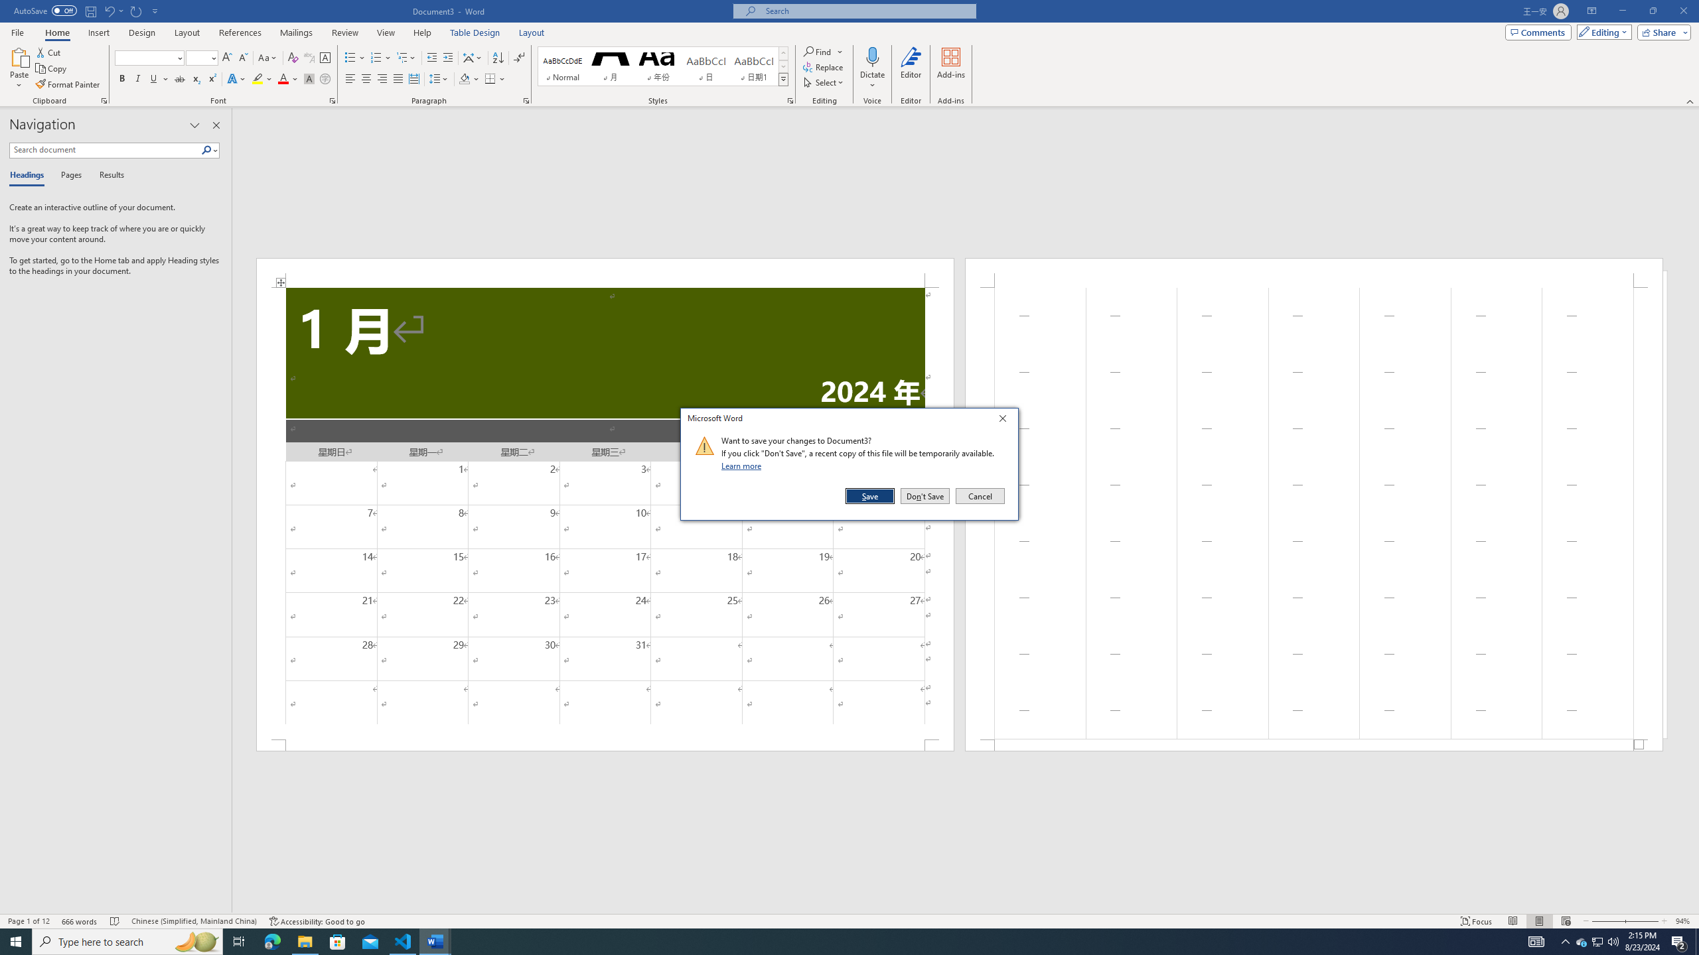  I want to click on Review, so click(344, 32).